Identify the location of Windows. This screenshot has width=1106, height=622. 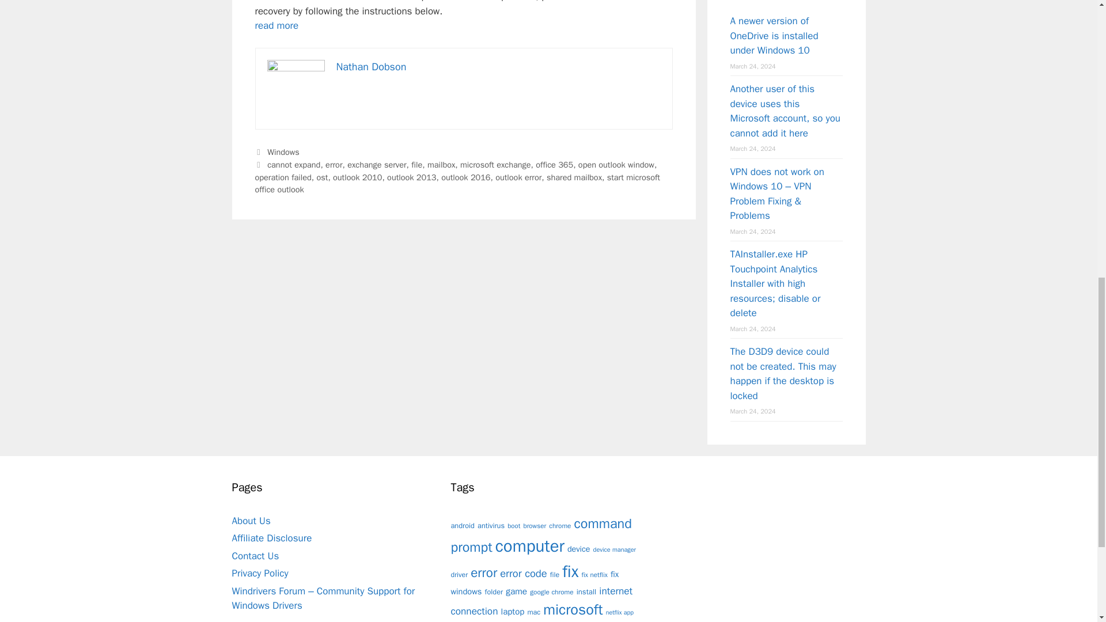
(283, 152).